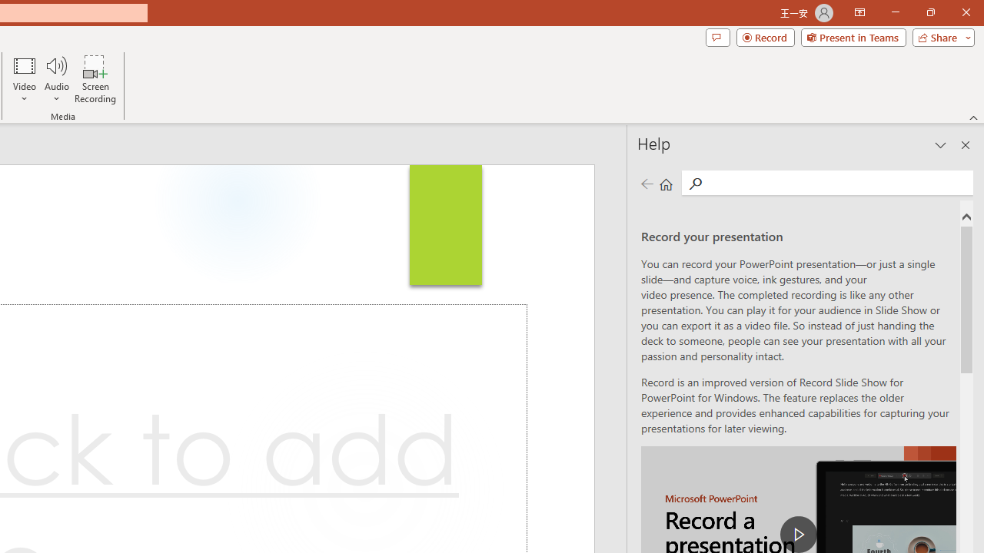 This screenshot has width=984, height=553. What do you see at coordinates (25, 78) in the screenshot?
I see `Video` at bounding box center [25, 78].